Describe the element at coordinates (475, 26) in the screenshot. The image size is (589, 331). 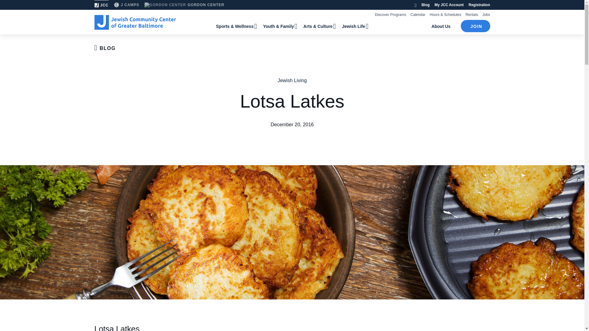
I see `JOIN` at that location.